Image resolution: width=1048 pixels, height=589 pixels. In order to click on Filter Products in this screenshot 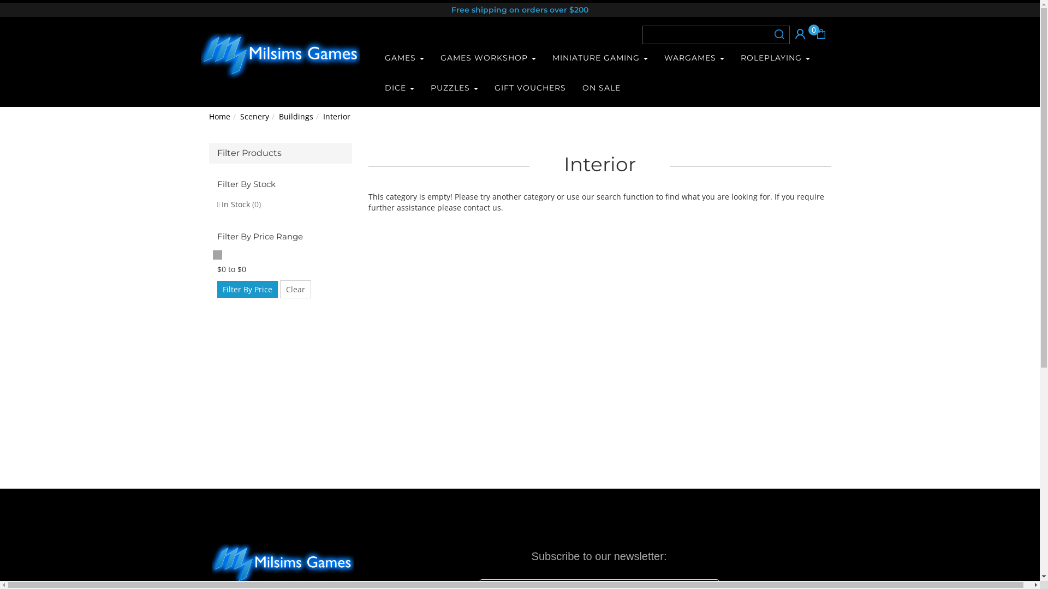, I will do `click(281, 153)`.